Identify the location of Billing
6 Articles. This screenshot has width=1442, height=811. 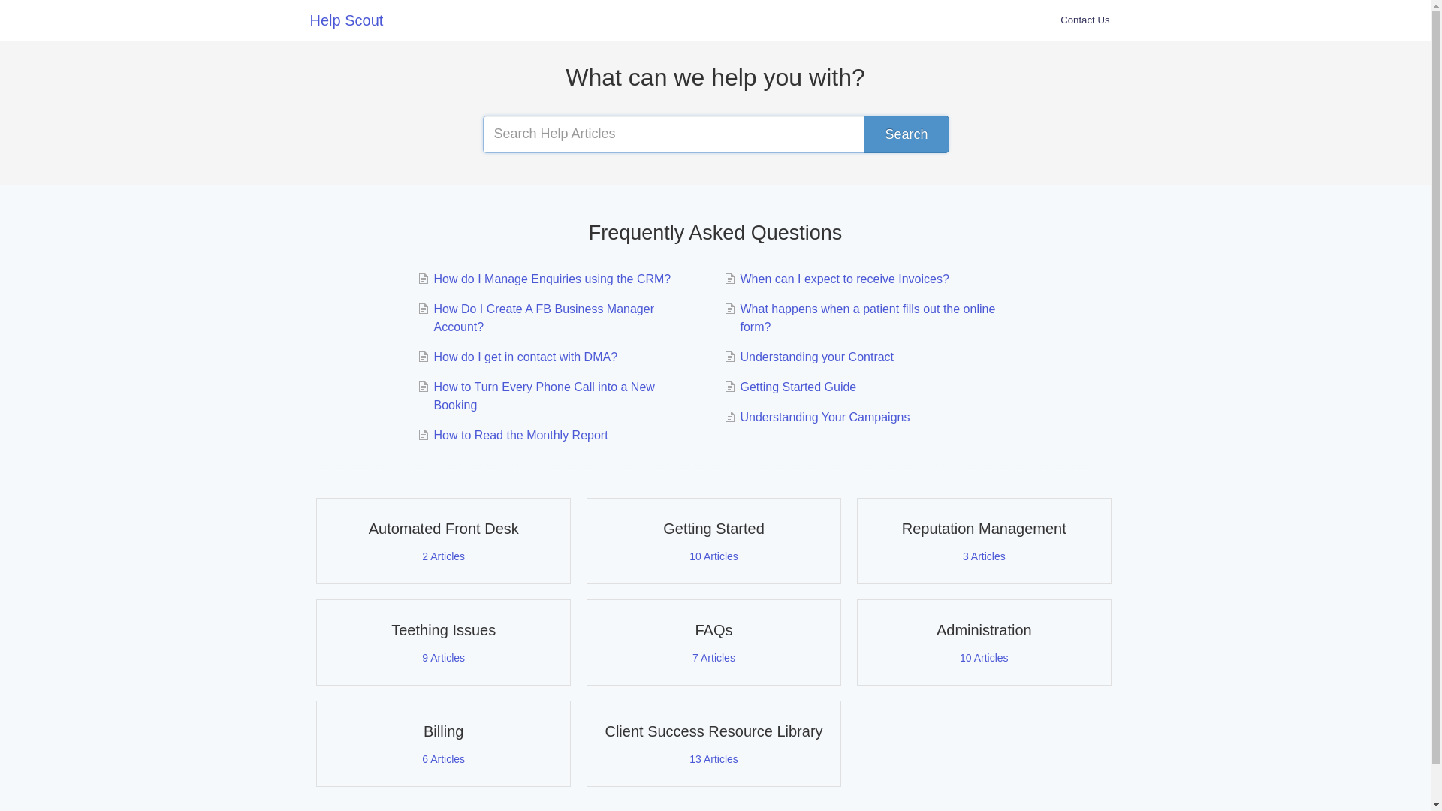
(443, 743).